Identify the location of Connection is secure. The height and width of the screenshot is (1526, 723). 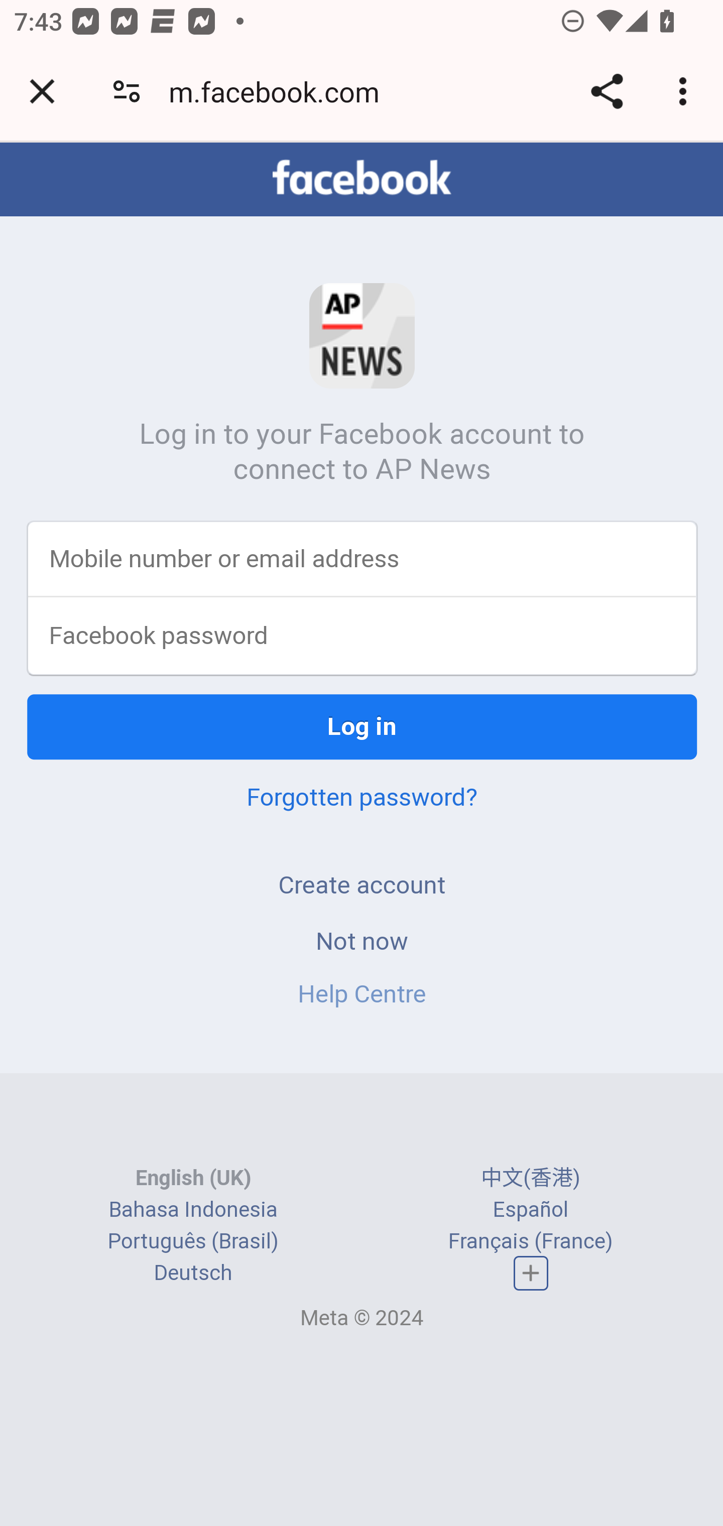
(127, 91).